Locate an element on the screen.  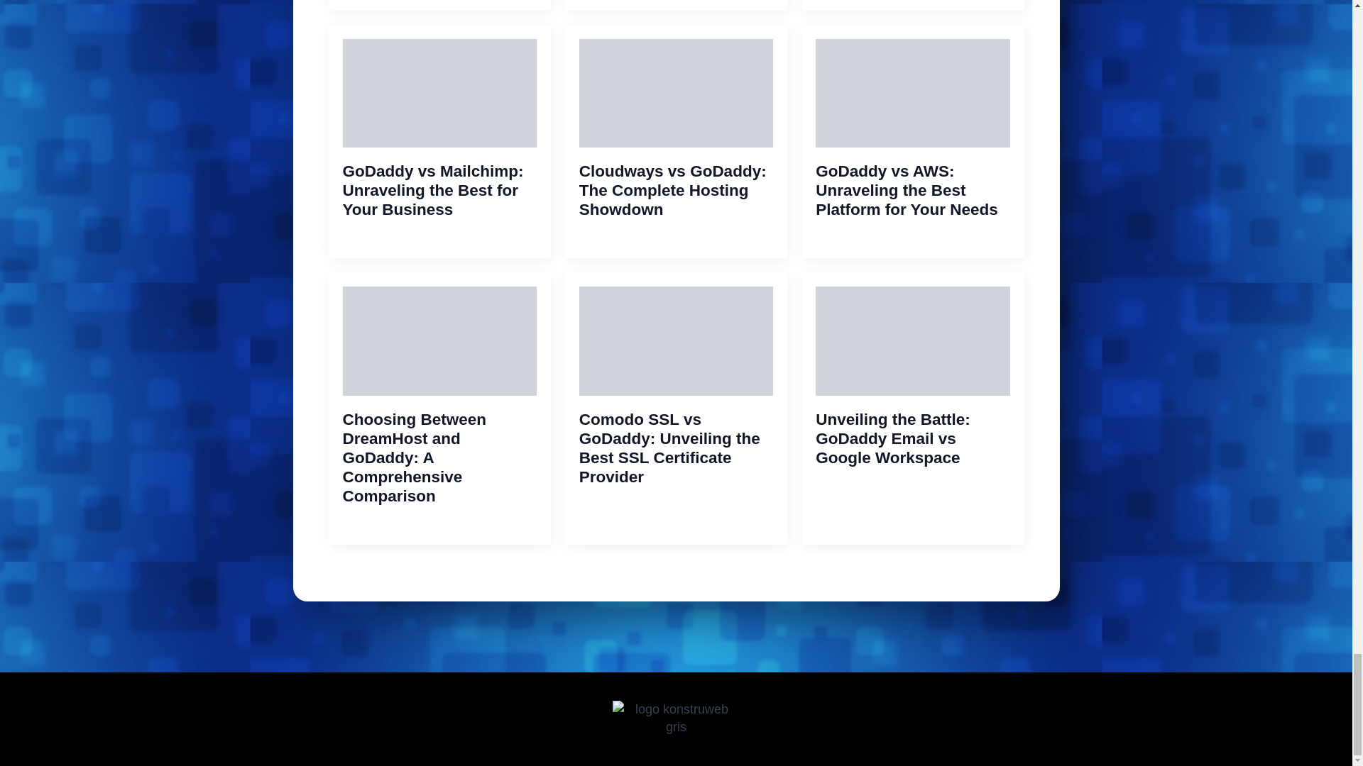
Cloudways vs GoDaddy: The Complete Hosting Showdown is located at coordinates (676, 190).